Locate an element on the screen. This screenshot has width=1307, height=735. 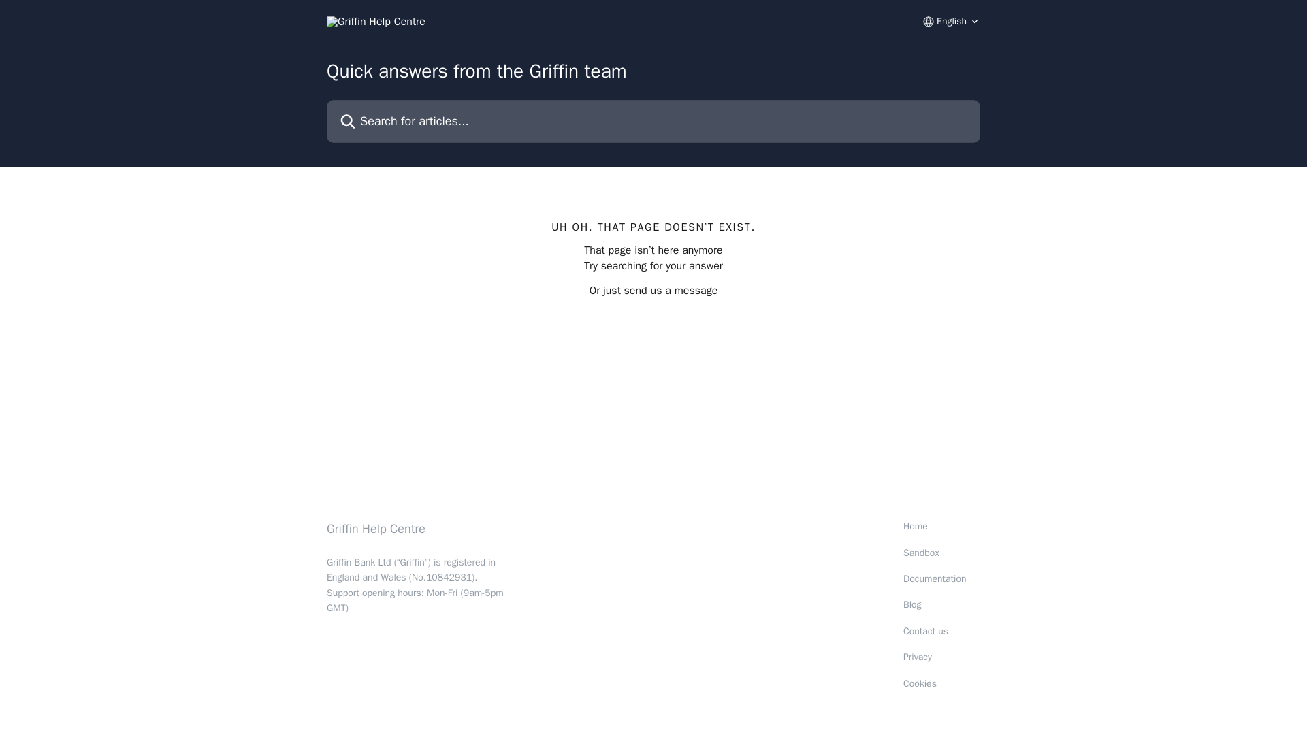
Griffin Help Centre is located at coordinates (376, 528).